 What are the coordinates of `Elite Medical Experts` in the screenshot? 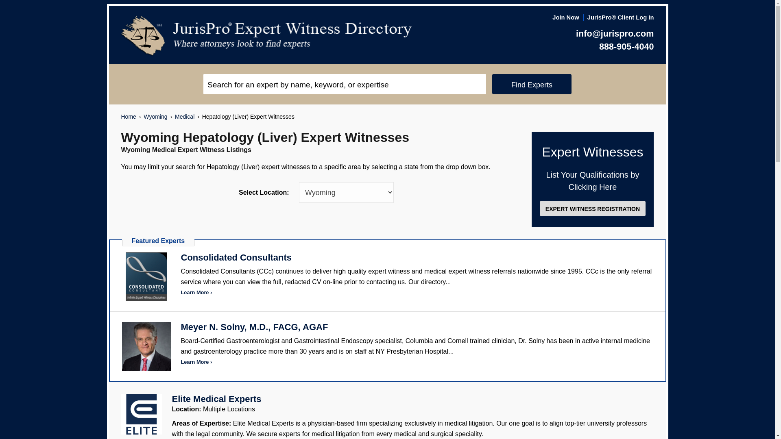 It's located at (216, 398).